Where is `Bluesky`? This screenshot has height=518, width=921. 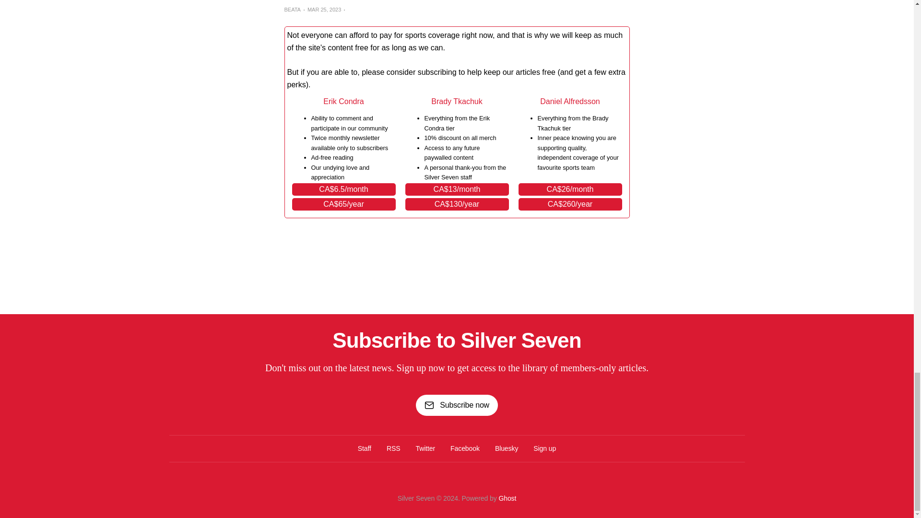 Bluesky is located at coordinates (507, 448).